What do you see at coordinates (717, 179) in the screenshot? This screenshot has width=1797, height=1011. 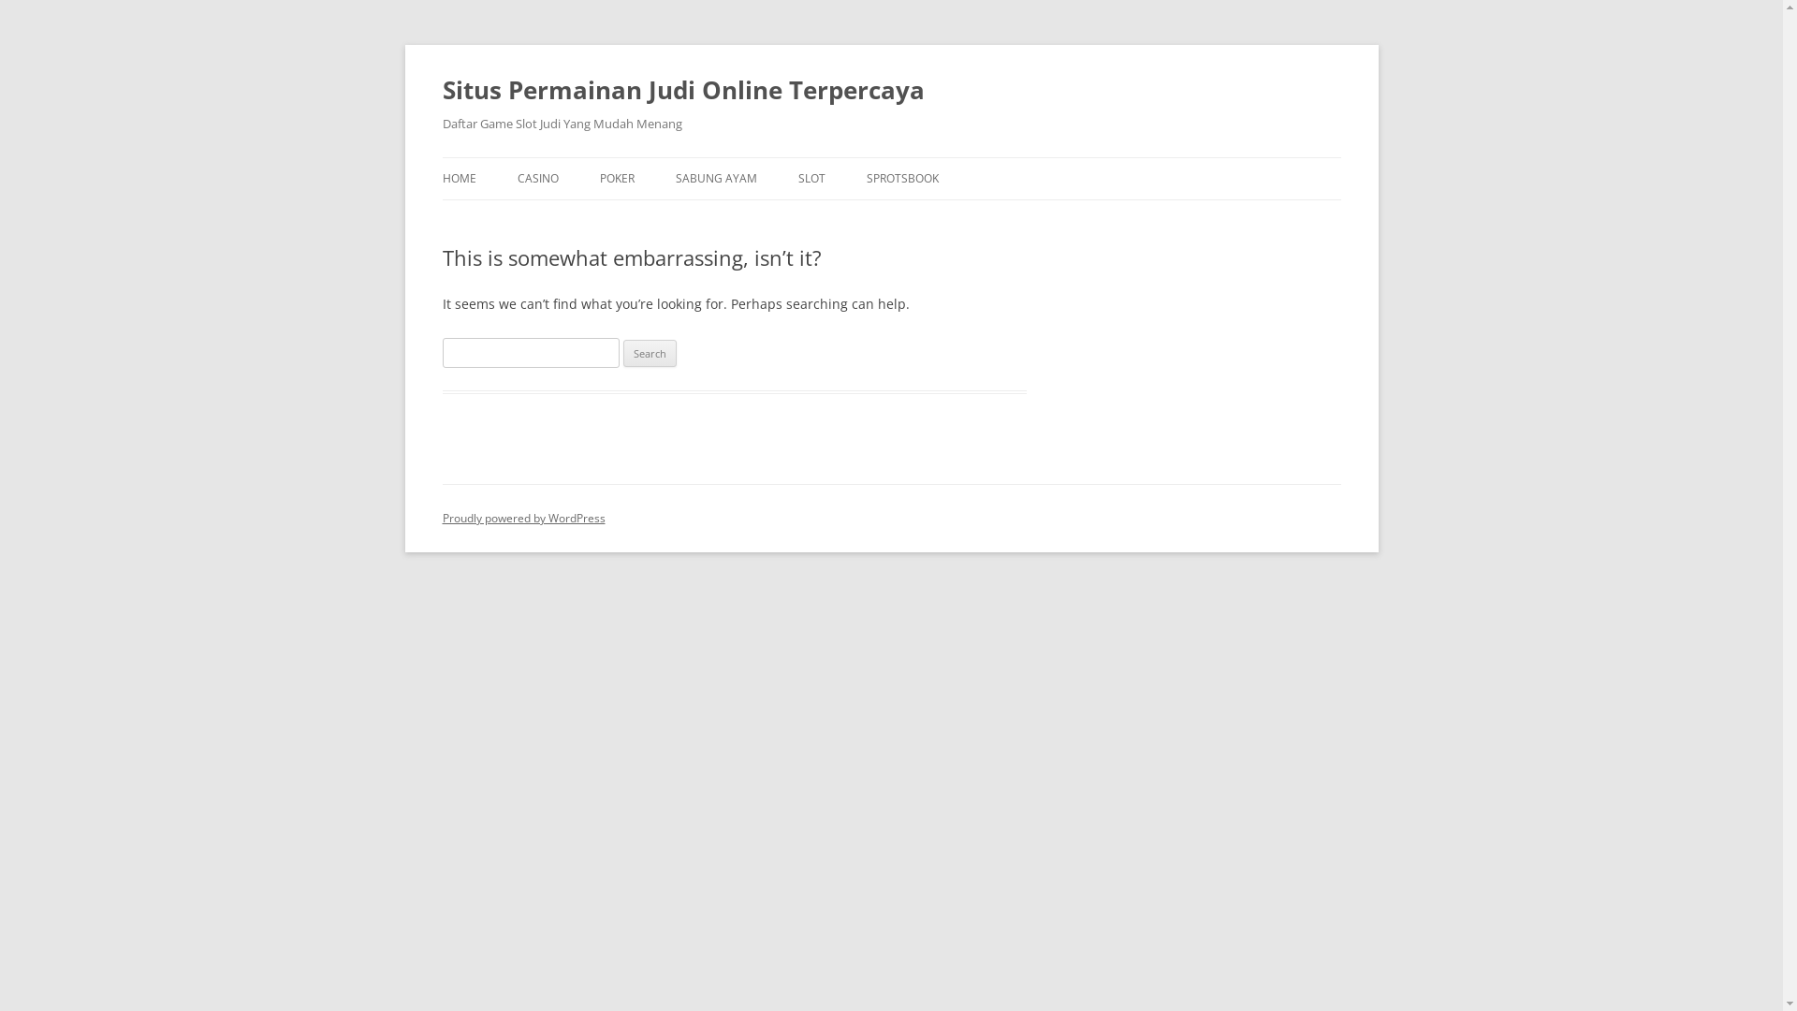 I see `SABUNG AYAM` at bounding box center [717, 179].